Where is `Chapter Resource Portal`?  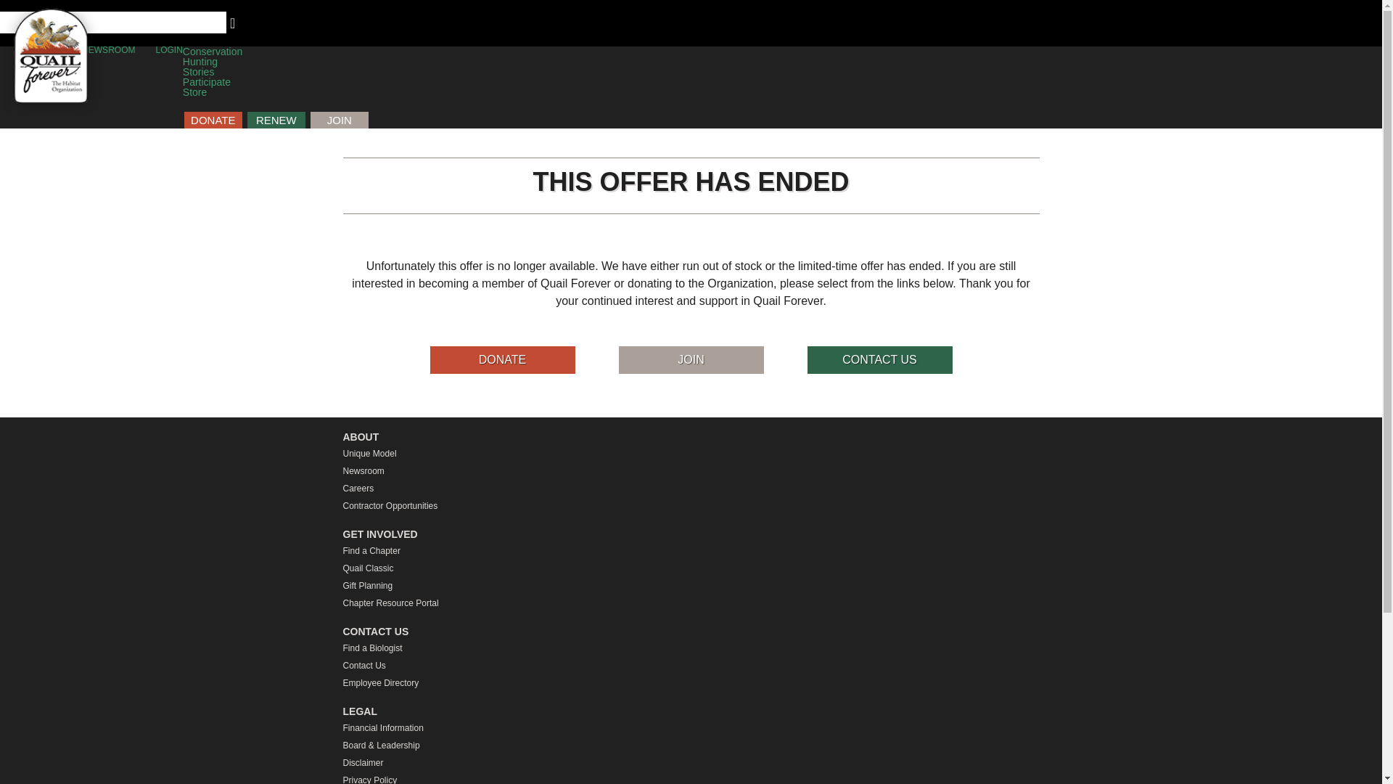 Chapter Resource Portal is located at coordinates (691, 603).